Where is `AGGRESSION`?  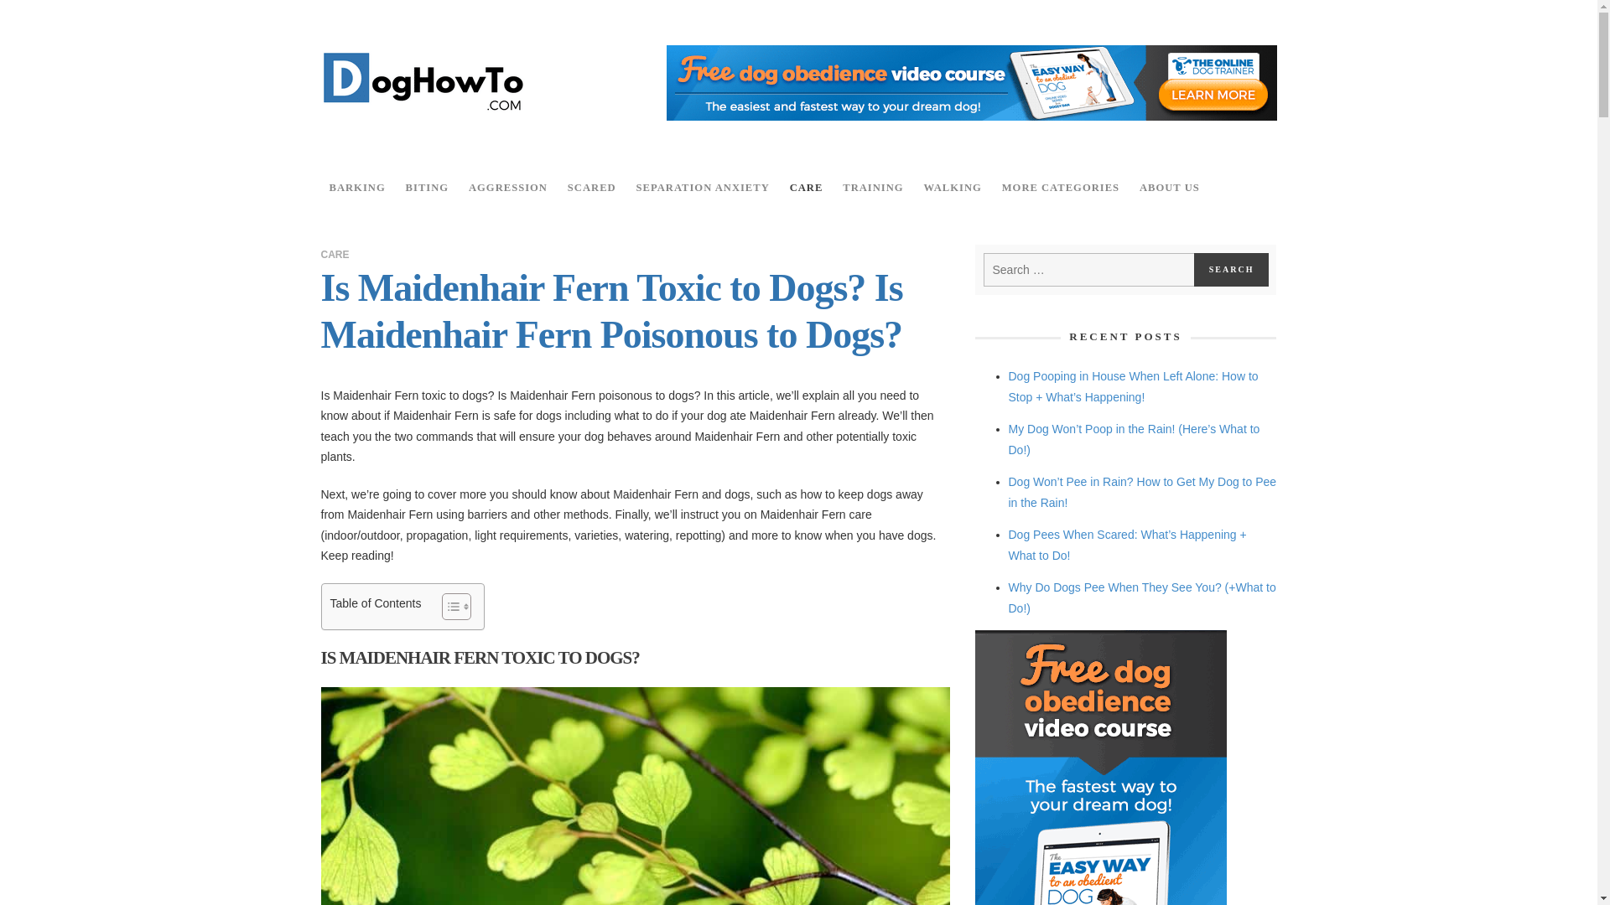 AGGRESSION is located at coordinates (508, 188).